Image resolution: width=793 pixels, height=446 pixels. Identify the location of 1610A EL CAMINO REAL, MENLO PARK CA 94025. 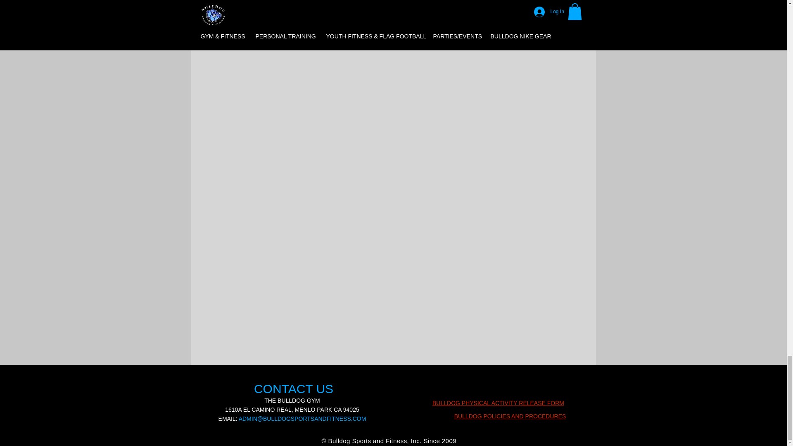
(292, 410).